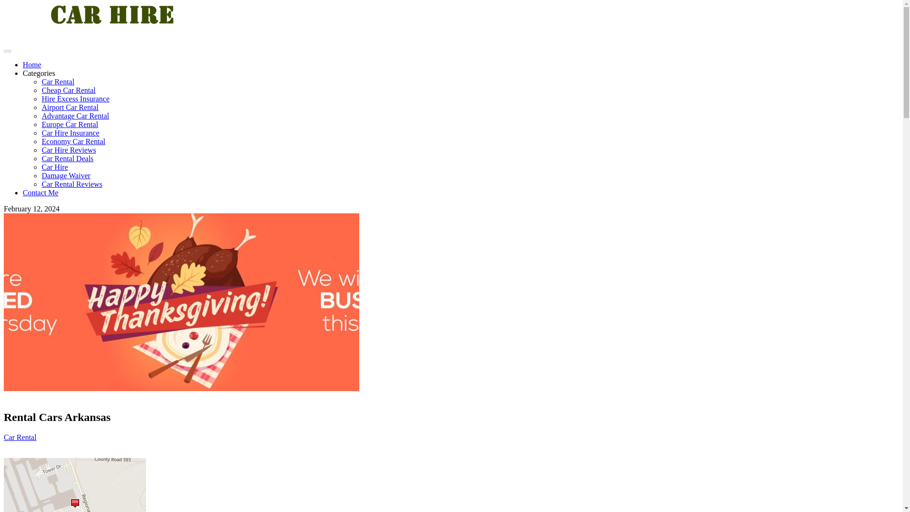 Image resolution: width=910 pixels, height=512 pixels. Describe the element at coordinates (32, 64) in the screenshot. I see `Home` at that location.